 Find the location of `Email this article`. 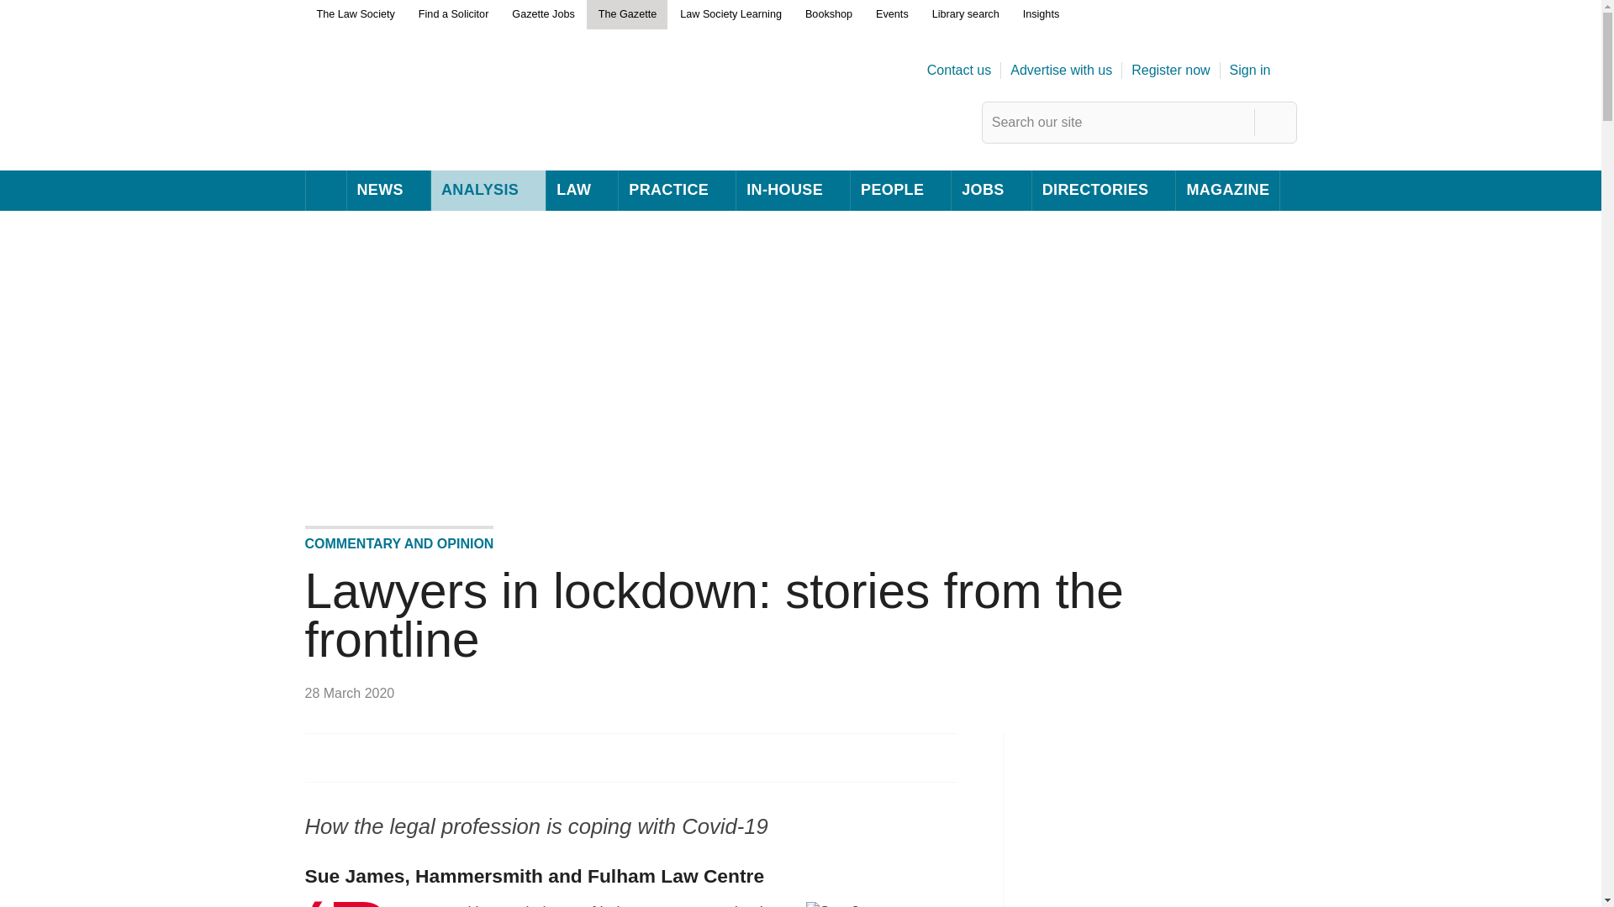

Email this article is located at coordinates (319, 758).